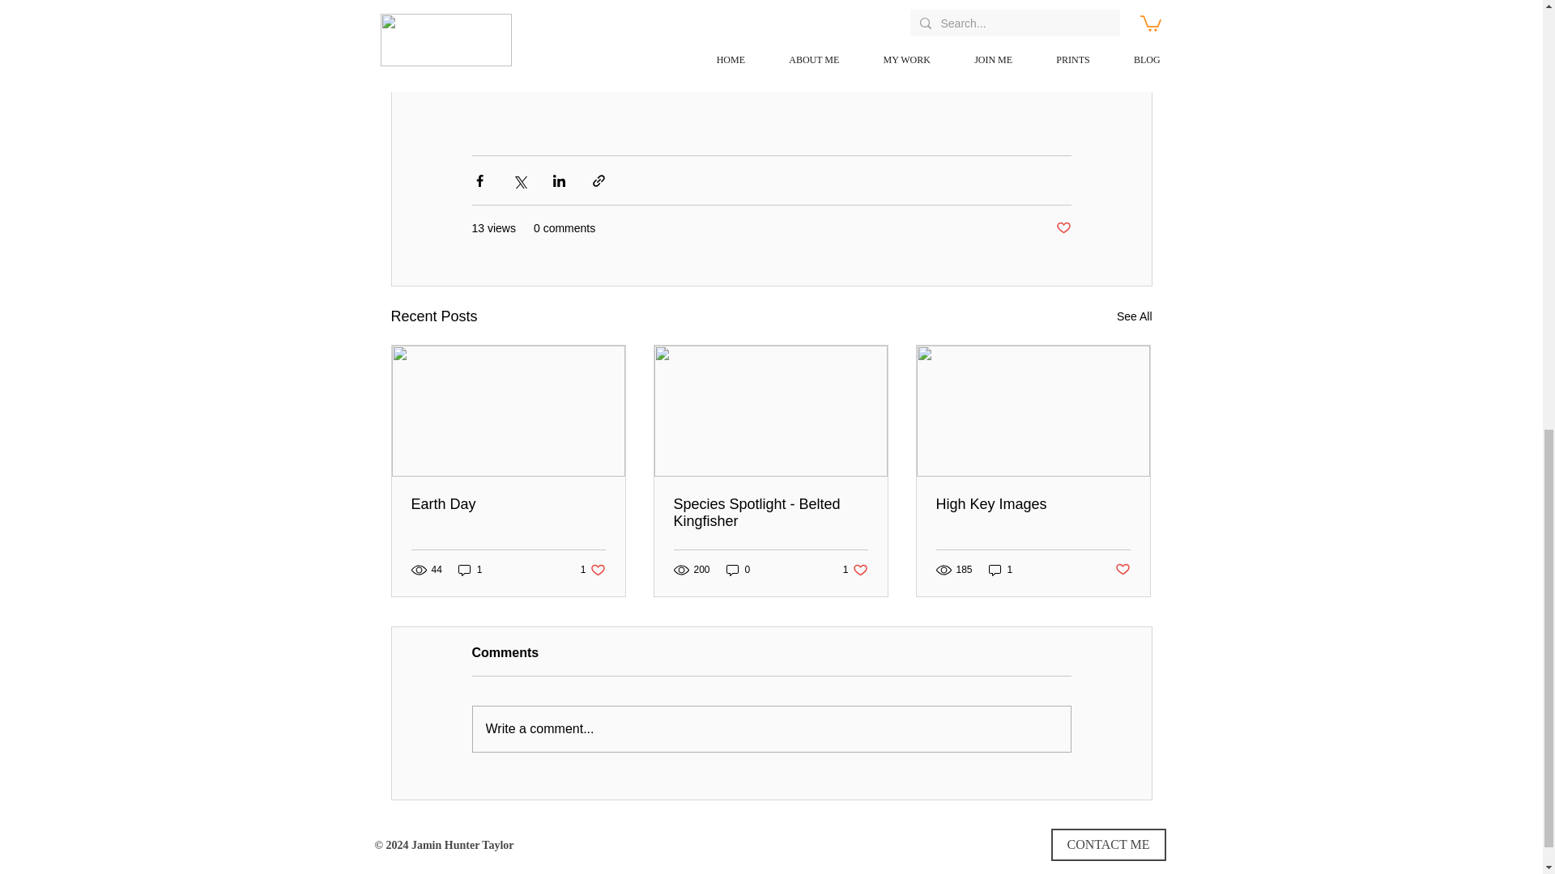  I want to click on Post not marked as liked, so click(739, 569).